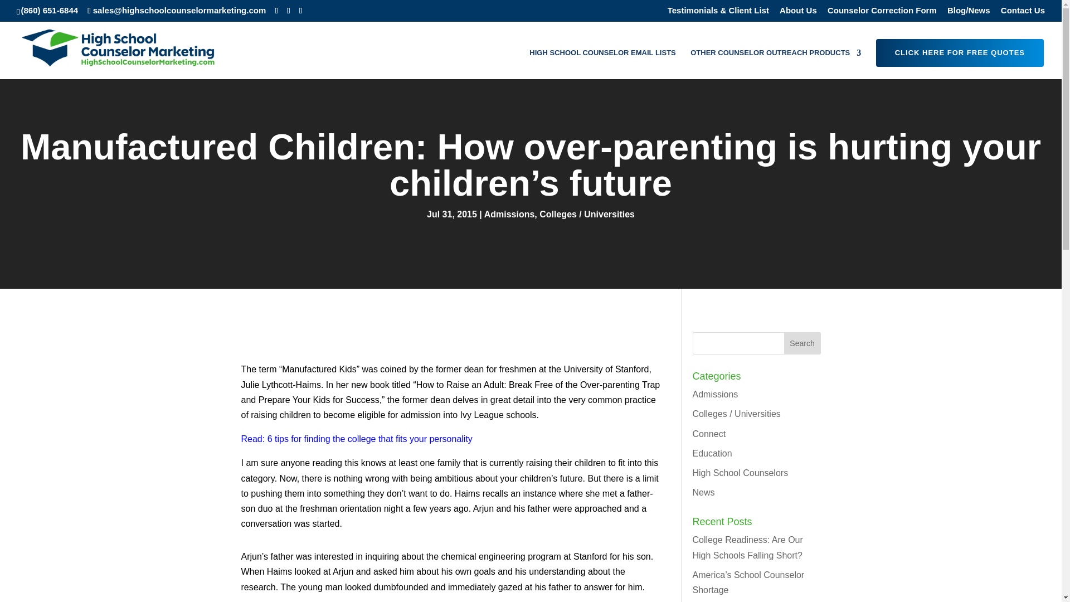 The width and height of the screenshot is (1070, 602). What do you see at coordinates (509, 214) in the screenshot?
I see `Admissions` at bounding box center [509, 214].